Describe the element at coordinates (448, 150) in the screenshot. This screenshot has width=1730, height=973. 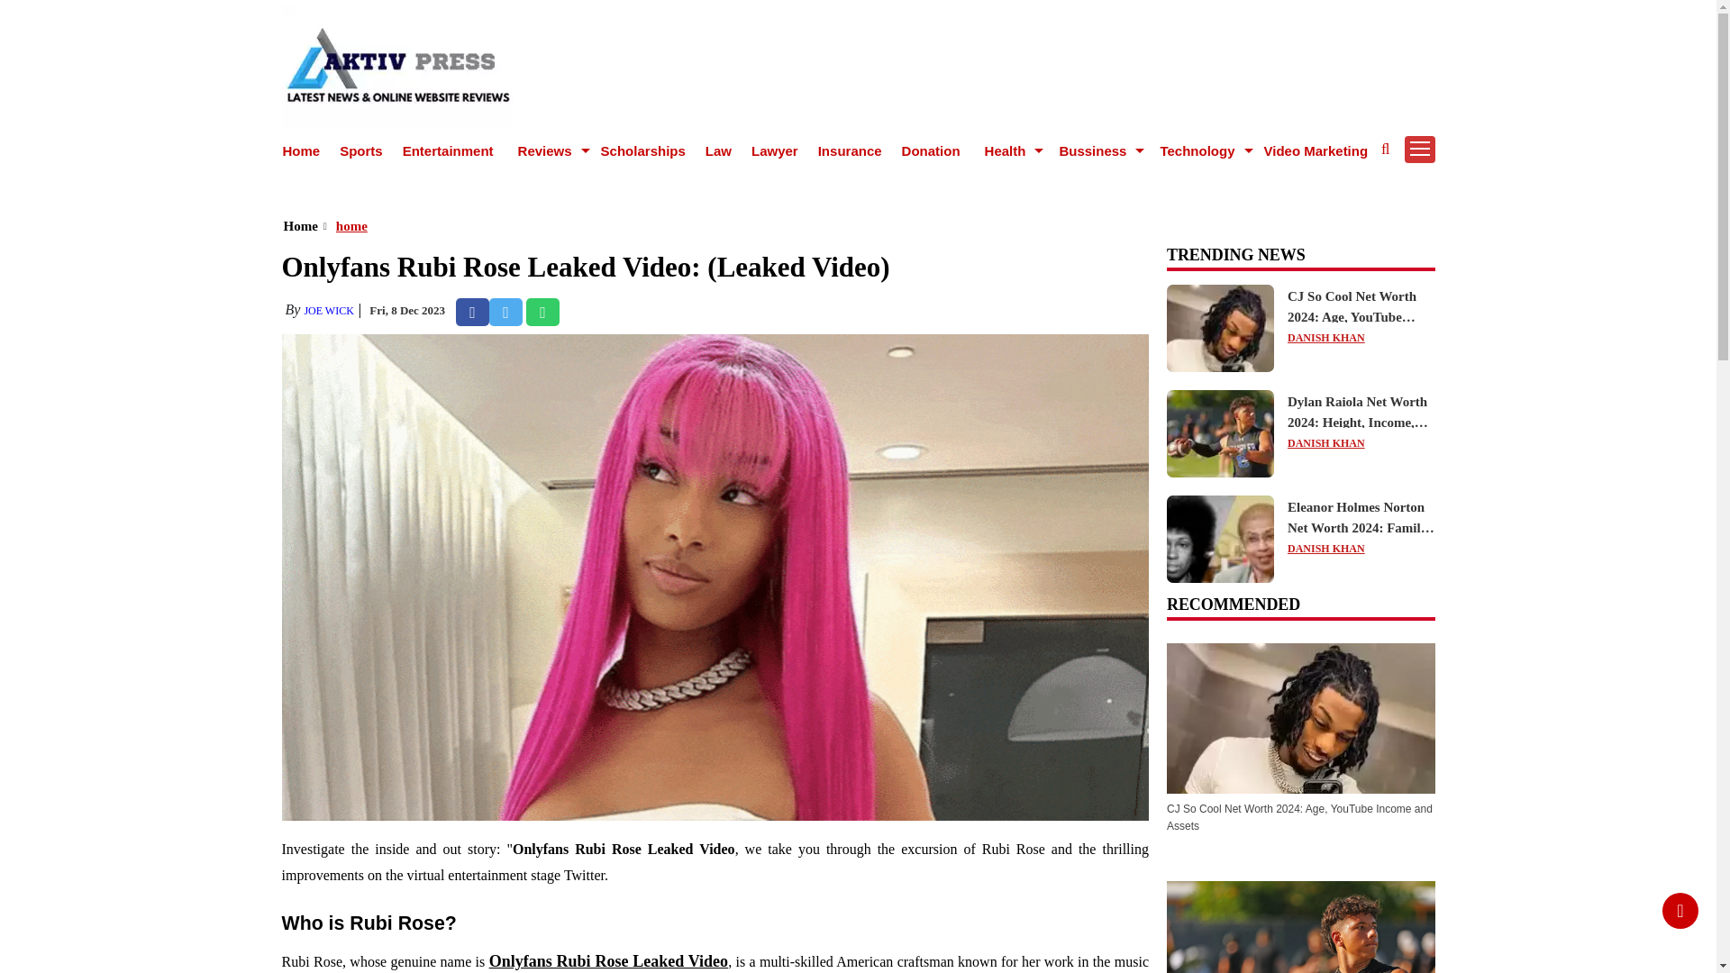
I see `Entertainment` at that location.